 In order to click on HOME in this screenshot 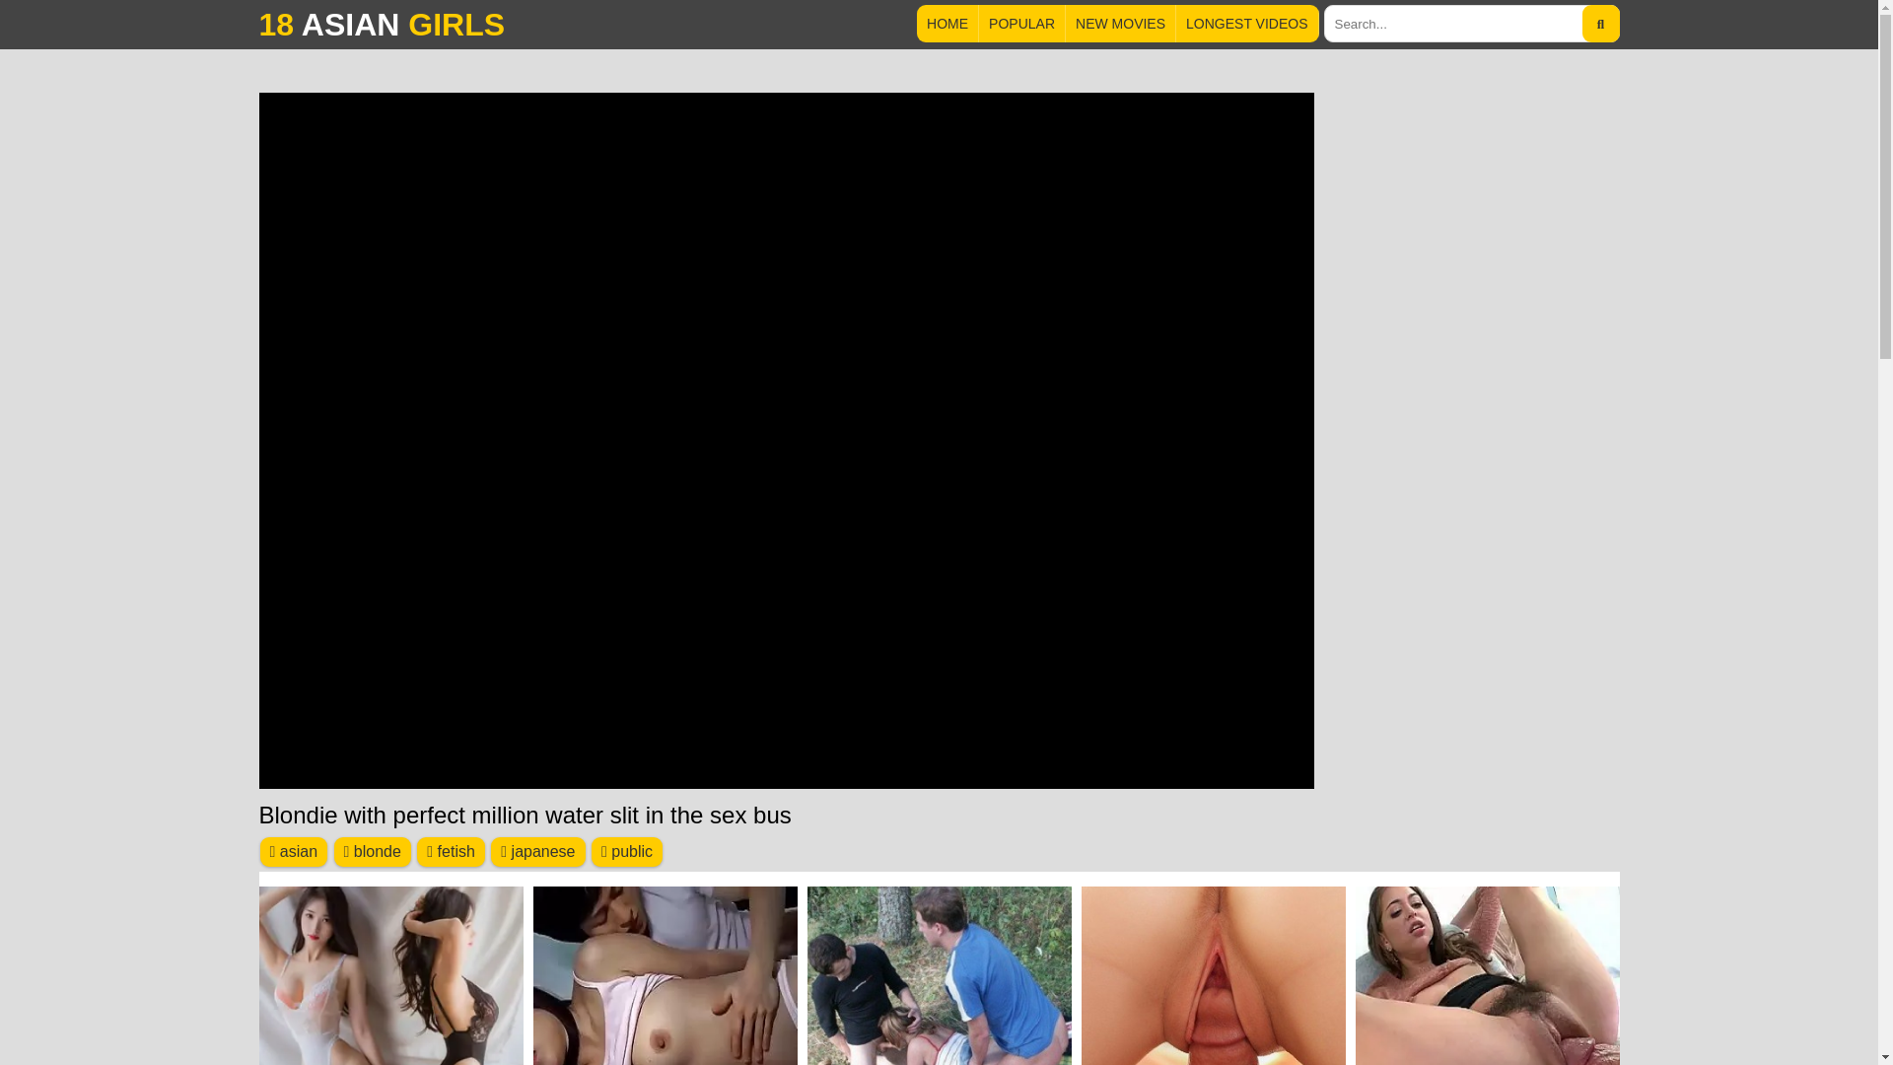, I will do `click(946, 24)`.